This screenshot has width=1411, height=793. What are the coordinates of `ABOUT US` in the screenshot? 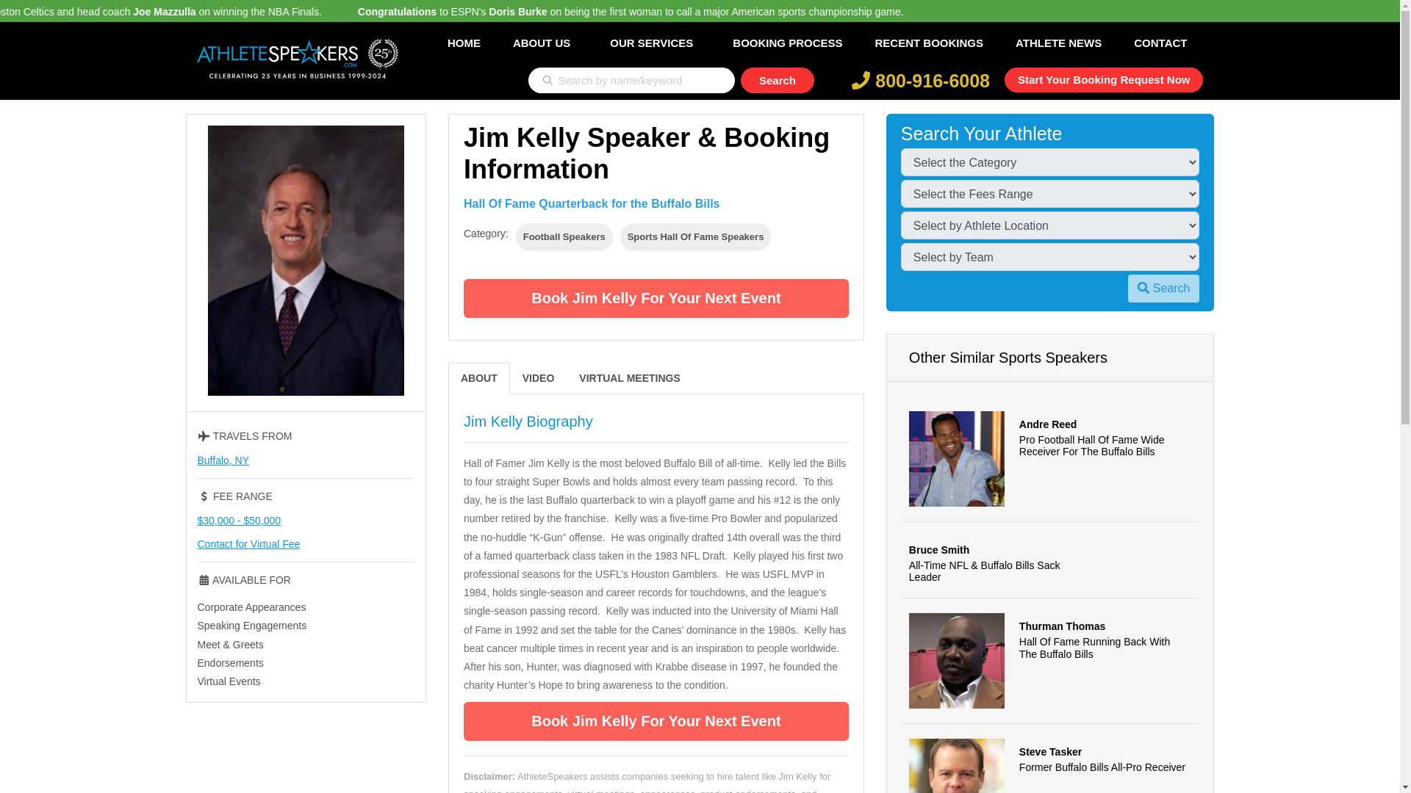 It's located at (541, 43).